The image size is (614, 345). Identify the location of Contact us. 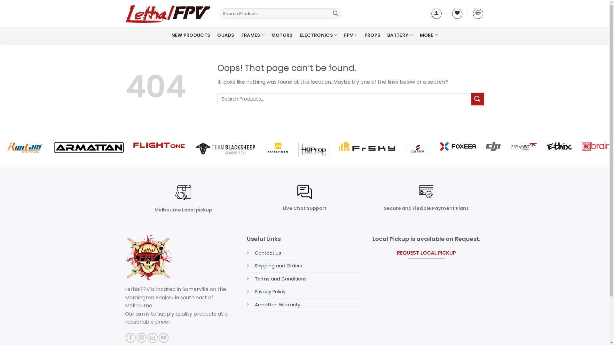
(268, 253).